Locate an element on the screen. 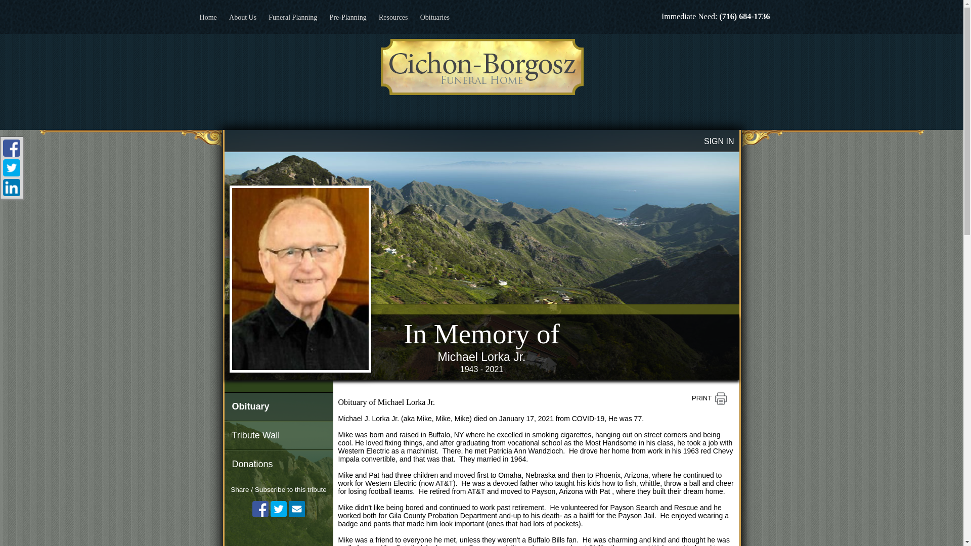 The height and width of the screenshot is (546, 971). Obituaries is located at coordinates (435, 17).